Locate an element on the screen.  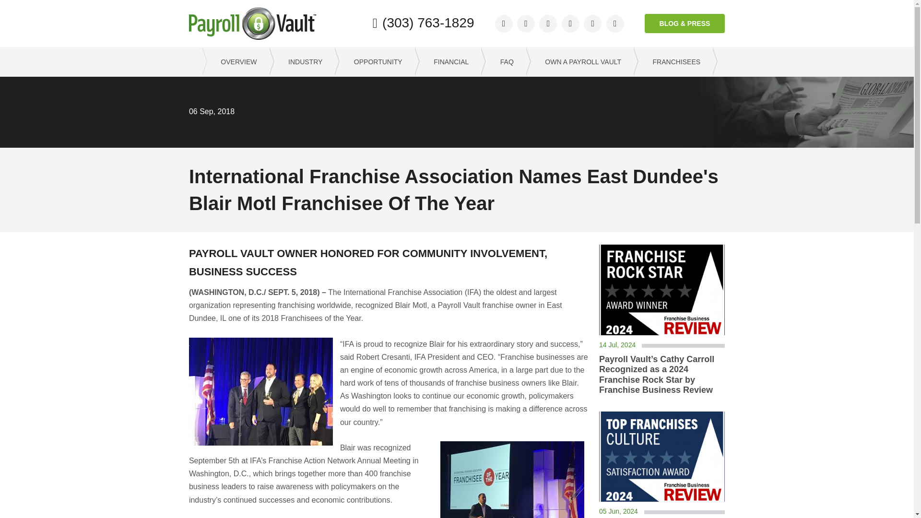
INDUSTRY is located at coordinates (302, 61).